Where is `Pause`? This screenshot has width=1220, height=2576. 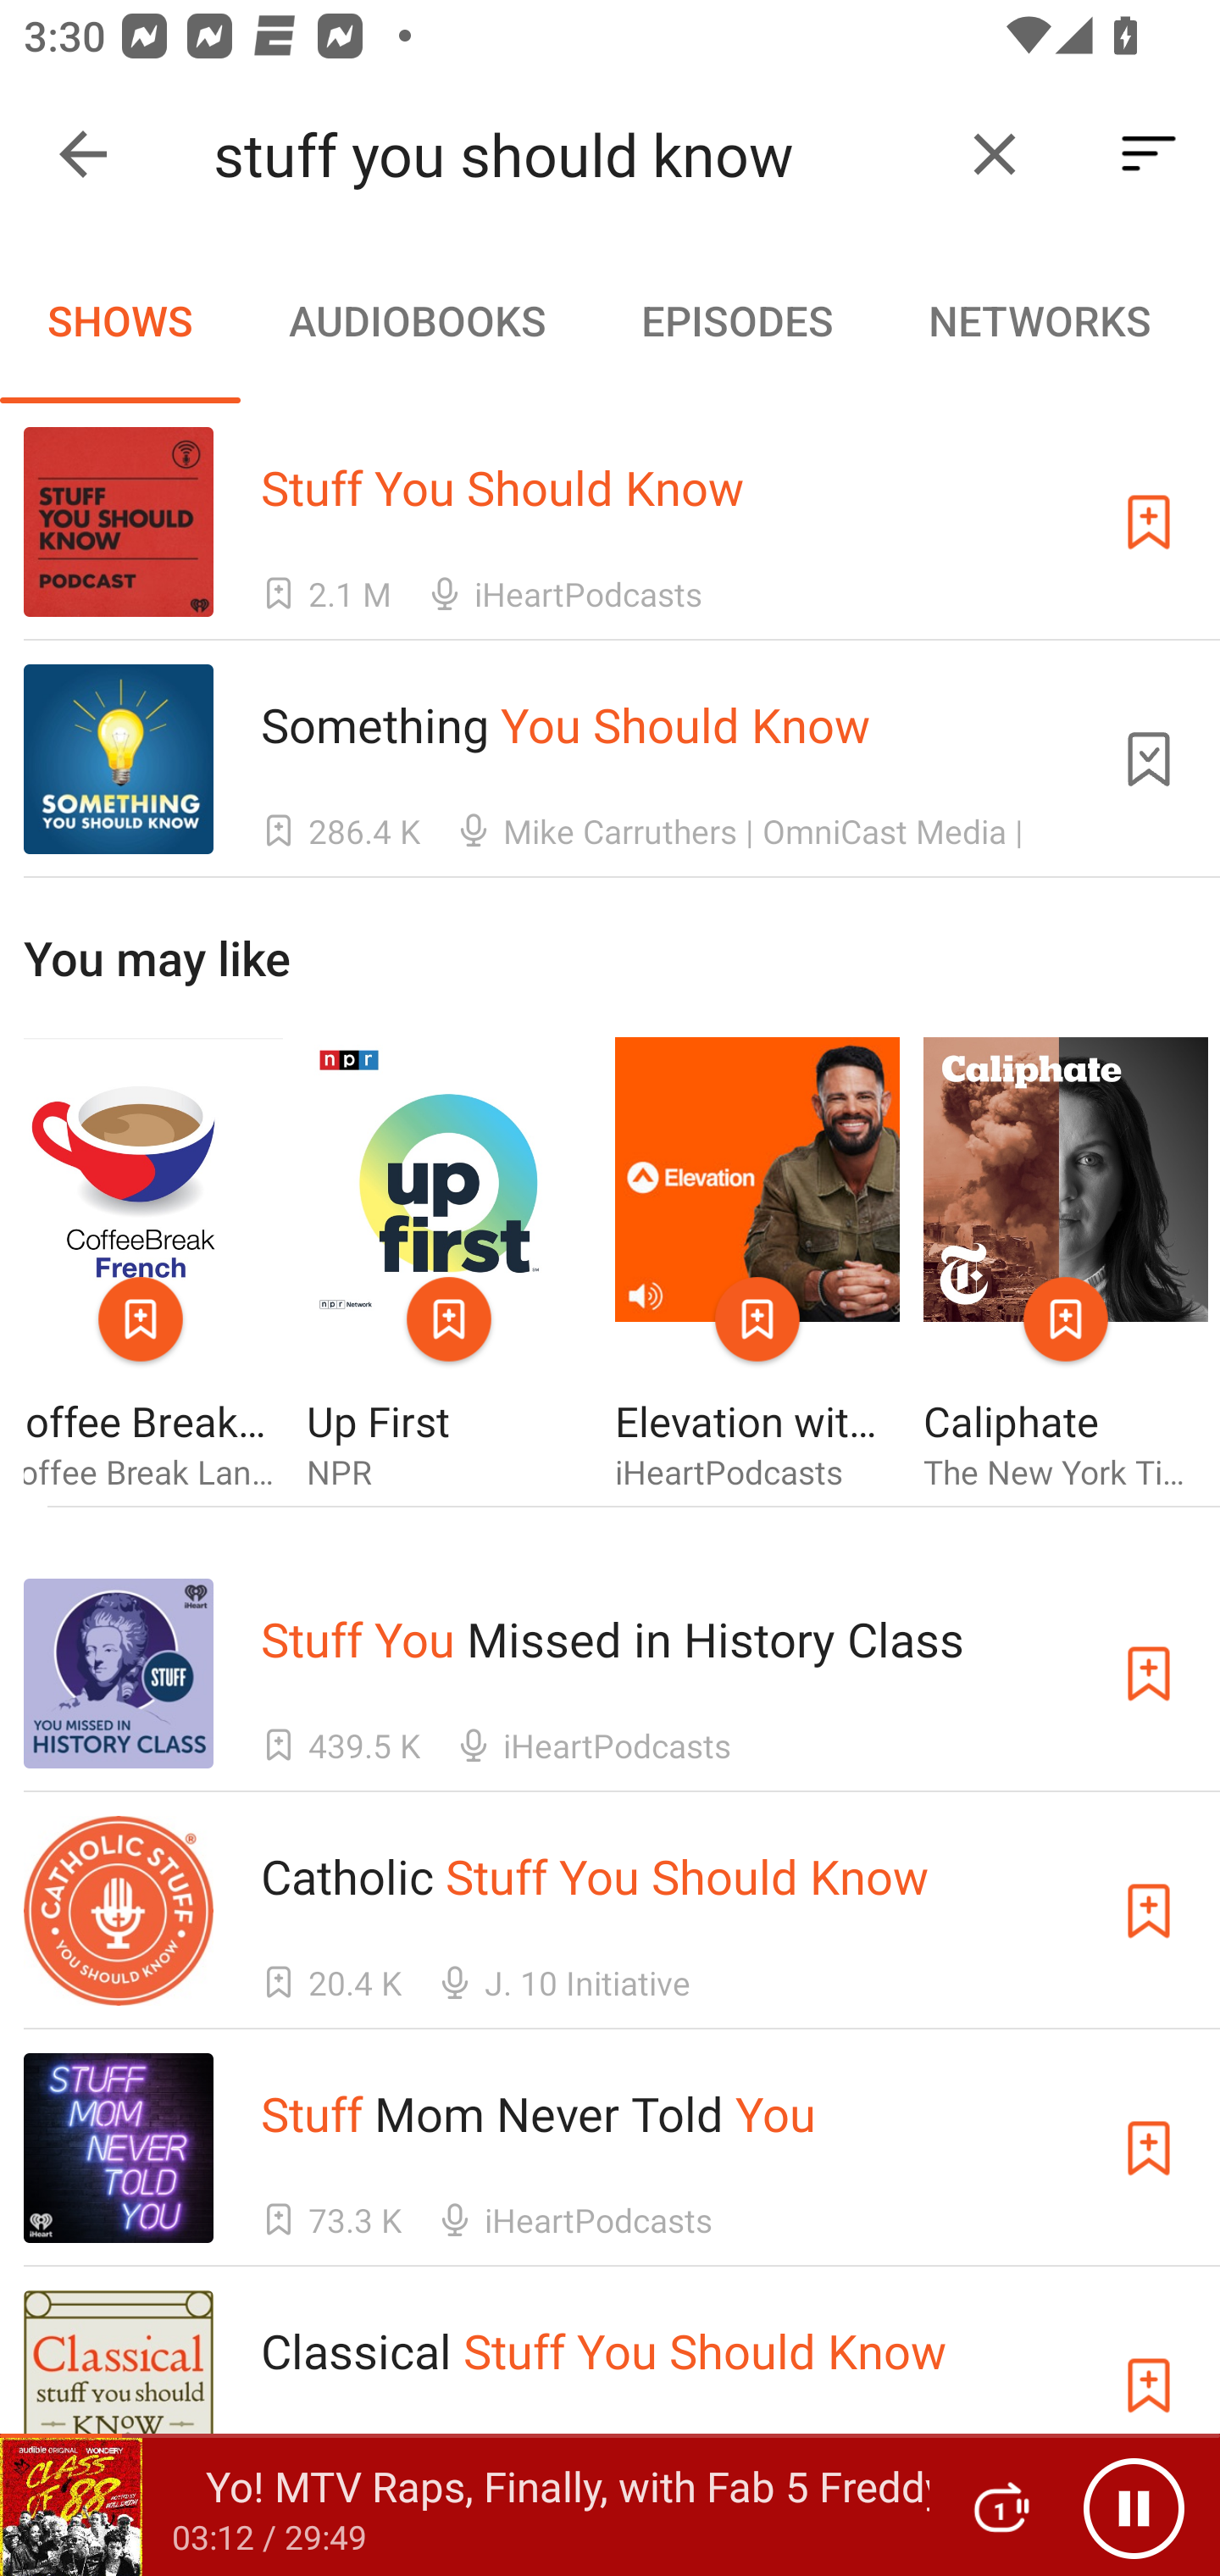
Pause is located at coordinates (1134, 2507).